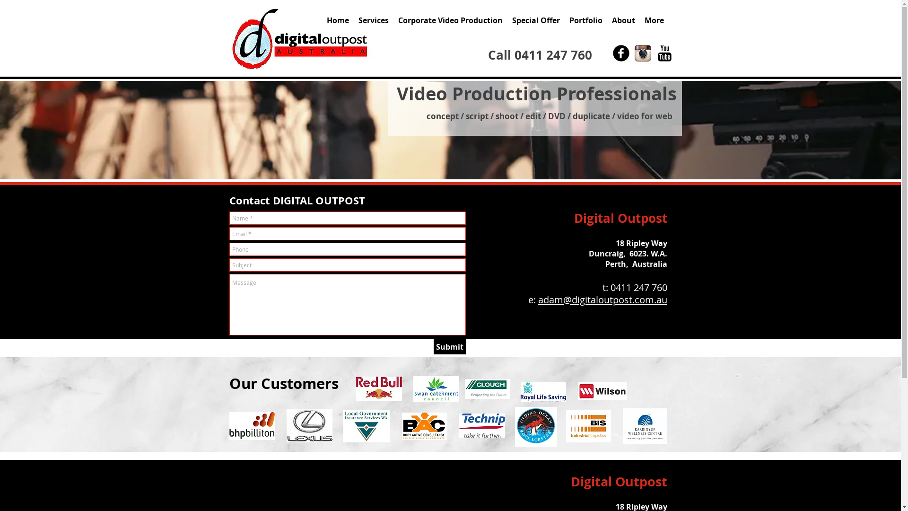  Describe the element at coordinates (425, 426) in the screenshot. I see `BAC+Logo.jpg` at that location.